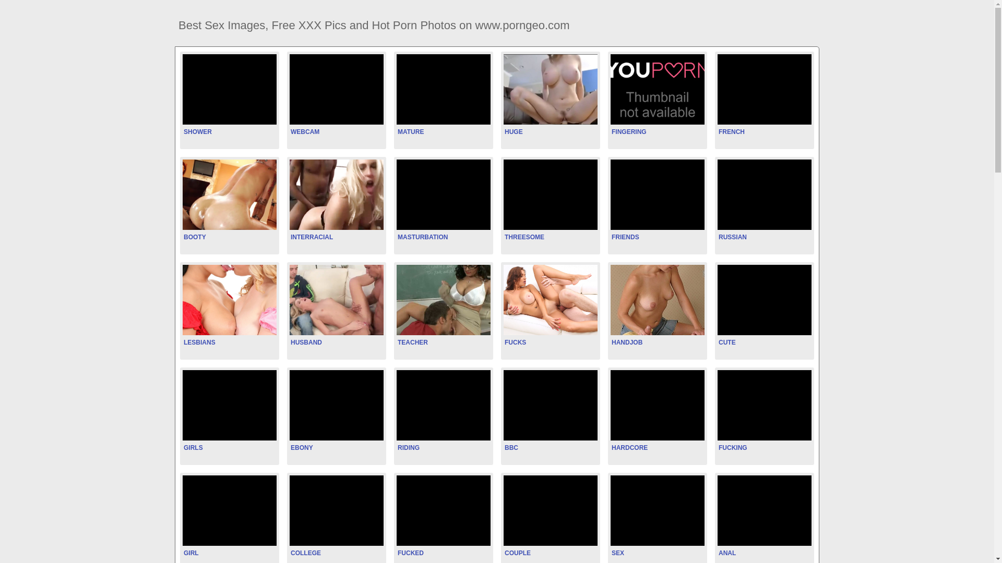  Describe the element at coordinates (444, 414) in the screenshot. I see `RIDING` at that location.